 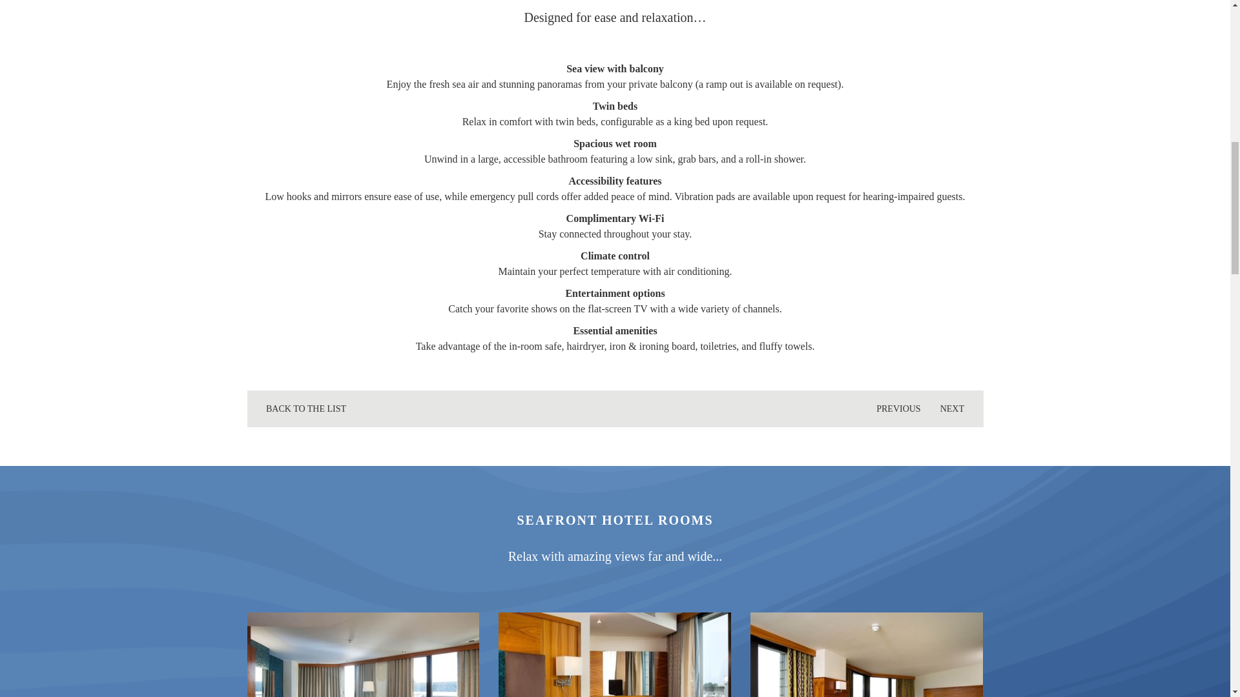 I want to click on BACK TO THE LIST, so click(x=301, y=409).